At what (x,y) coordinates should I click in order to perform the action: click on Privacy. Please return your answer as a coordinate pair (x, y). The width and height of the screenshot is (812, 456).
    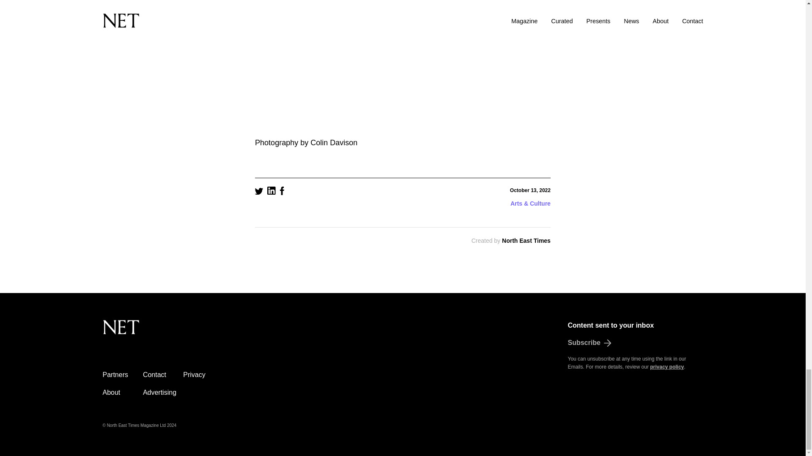
    Looking at the image, I should click on (194, 375).